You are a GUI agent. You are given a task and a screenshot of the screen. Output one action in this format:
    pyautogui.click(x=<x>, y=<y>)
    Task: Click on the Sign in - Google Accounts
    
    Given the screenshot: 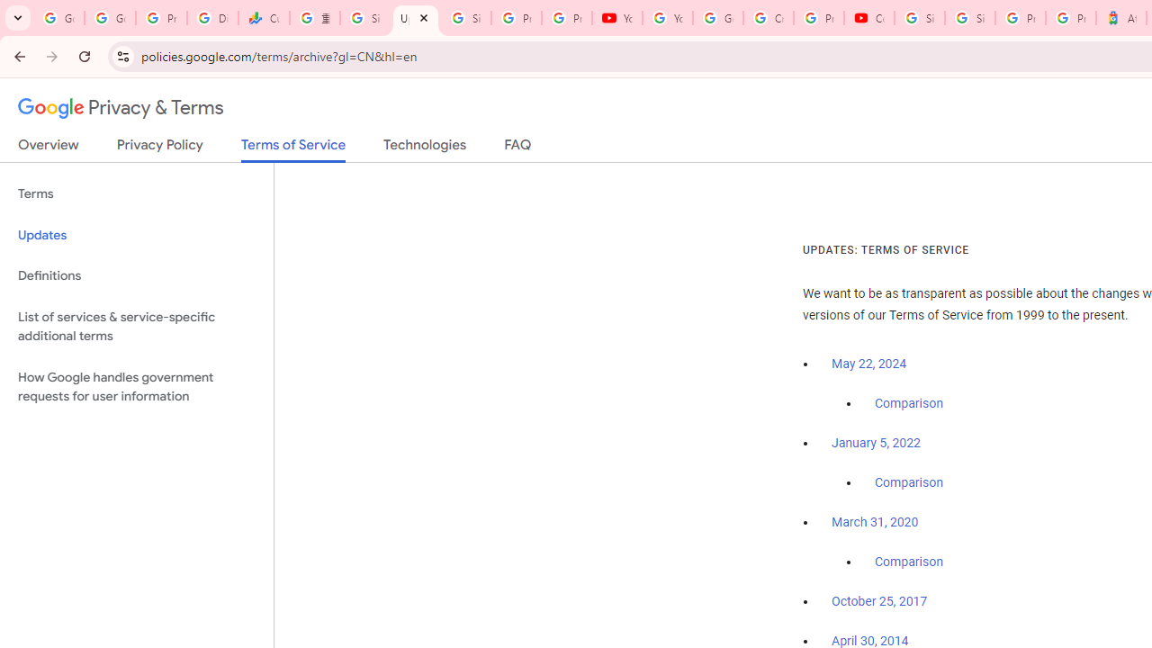 What is the action you would take?
    pyautogui.click(x=969, y=18)
    